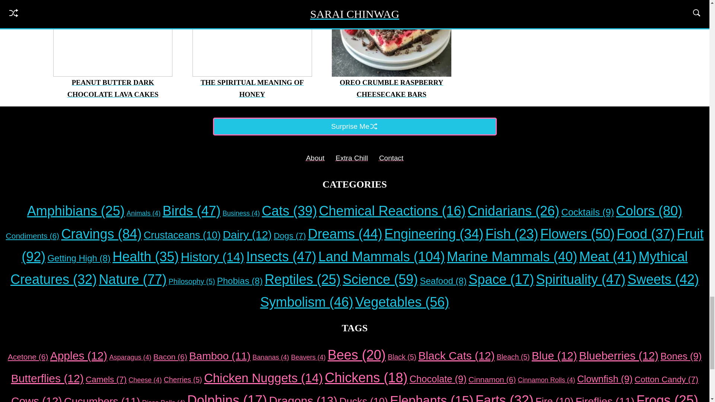  What do you see at coordinates (252, 88) in the screenshot?
I see `THE SPIRITUAL MEANING OF HONEY` at bounding box center [252, 88].